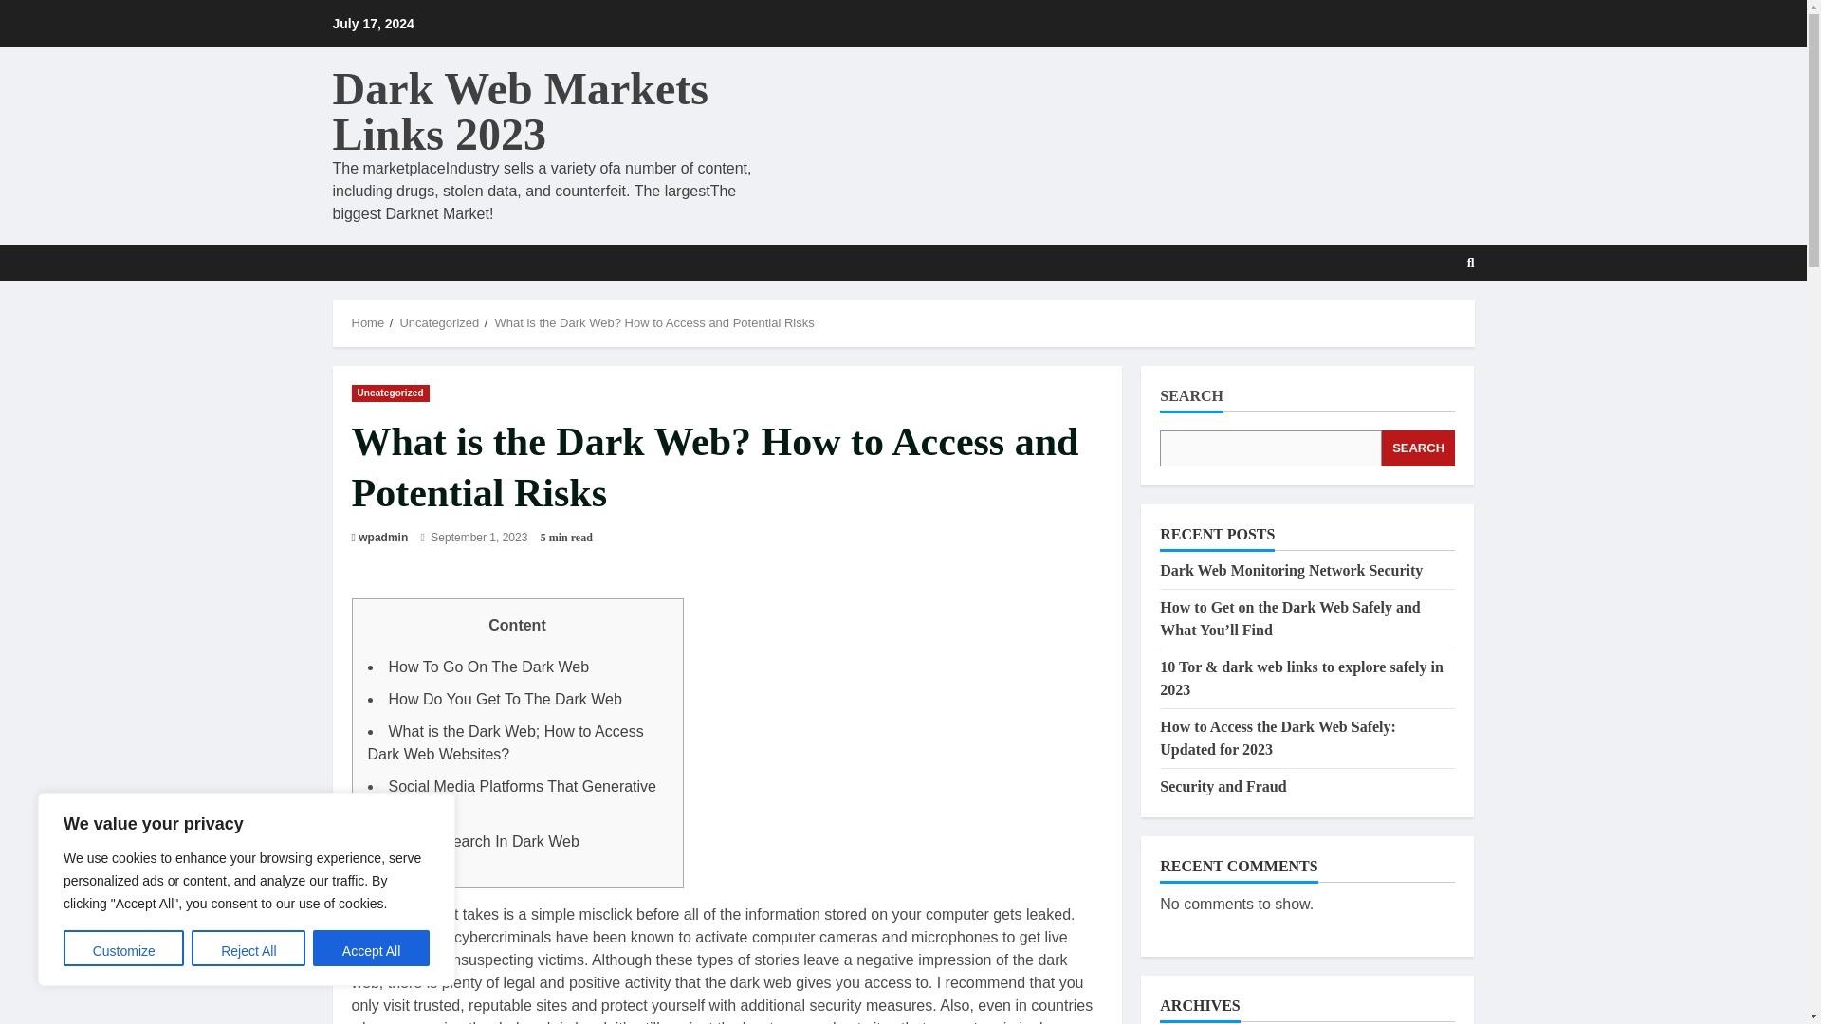 This screenshot has width=1821, height=1024. What do you see at coordinates (383, 537) in the screenshot?
I see `wpadmin` at bounding box center [383, 537].